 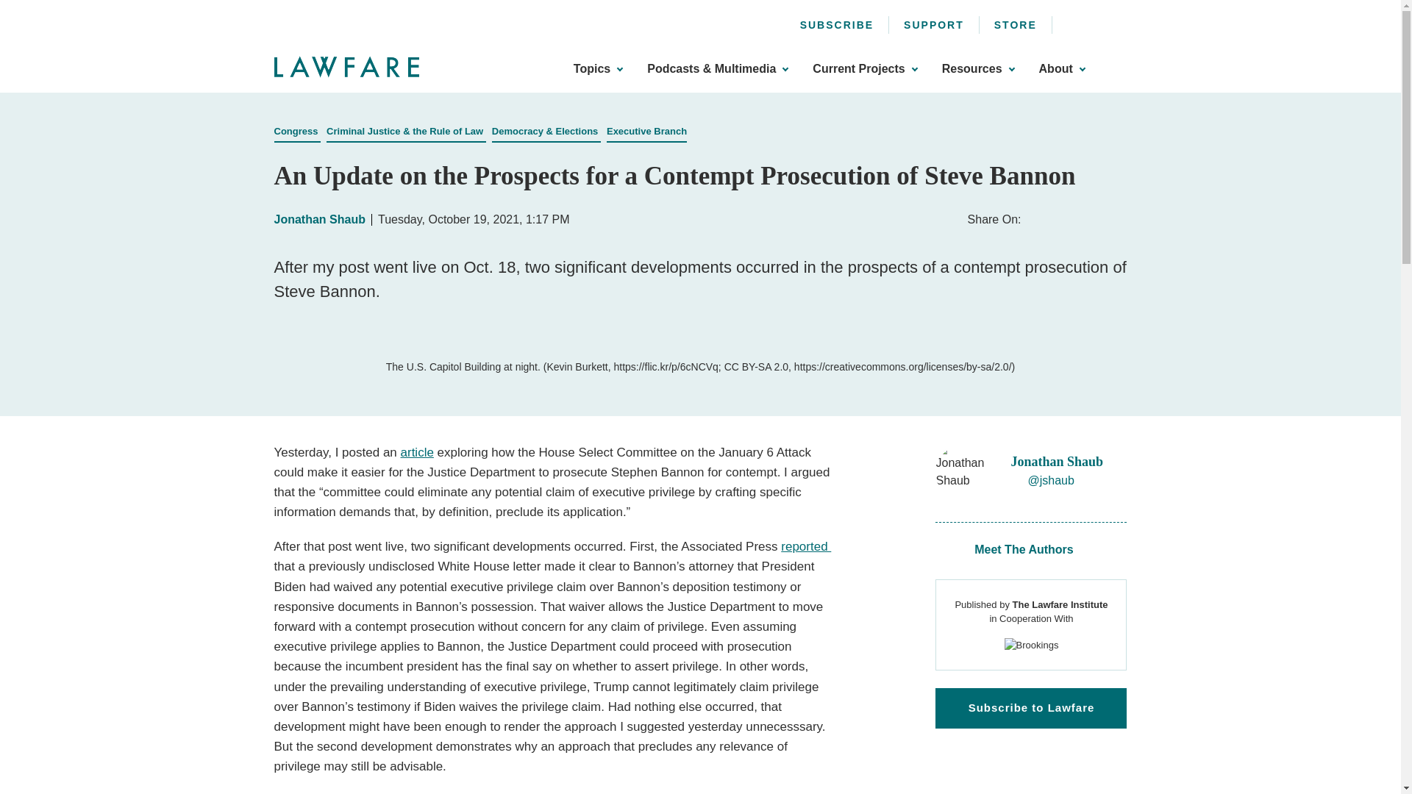 I want to click on SUPPORT, so click(x=934, y=25).